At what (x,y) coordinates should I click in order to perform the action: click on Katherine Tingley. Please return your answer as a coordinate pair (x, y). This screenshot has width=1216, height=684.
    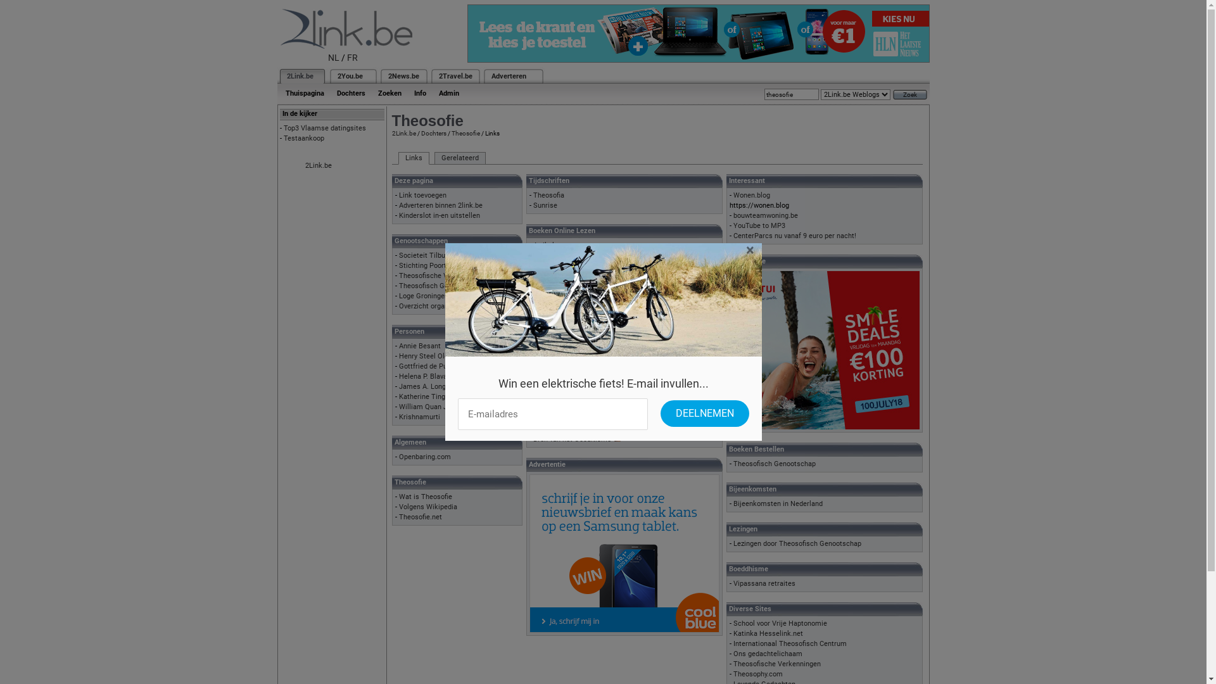
    Looking at the image, I should click on (427, 396).